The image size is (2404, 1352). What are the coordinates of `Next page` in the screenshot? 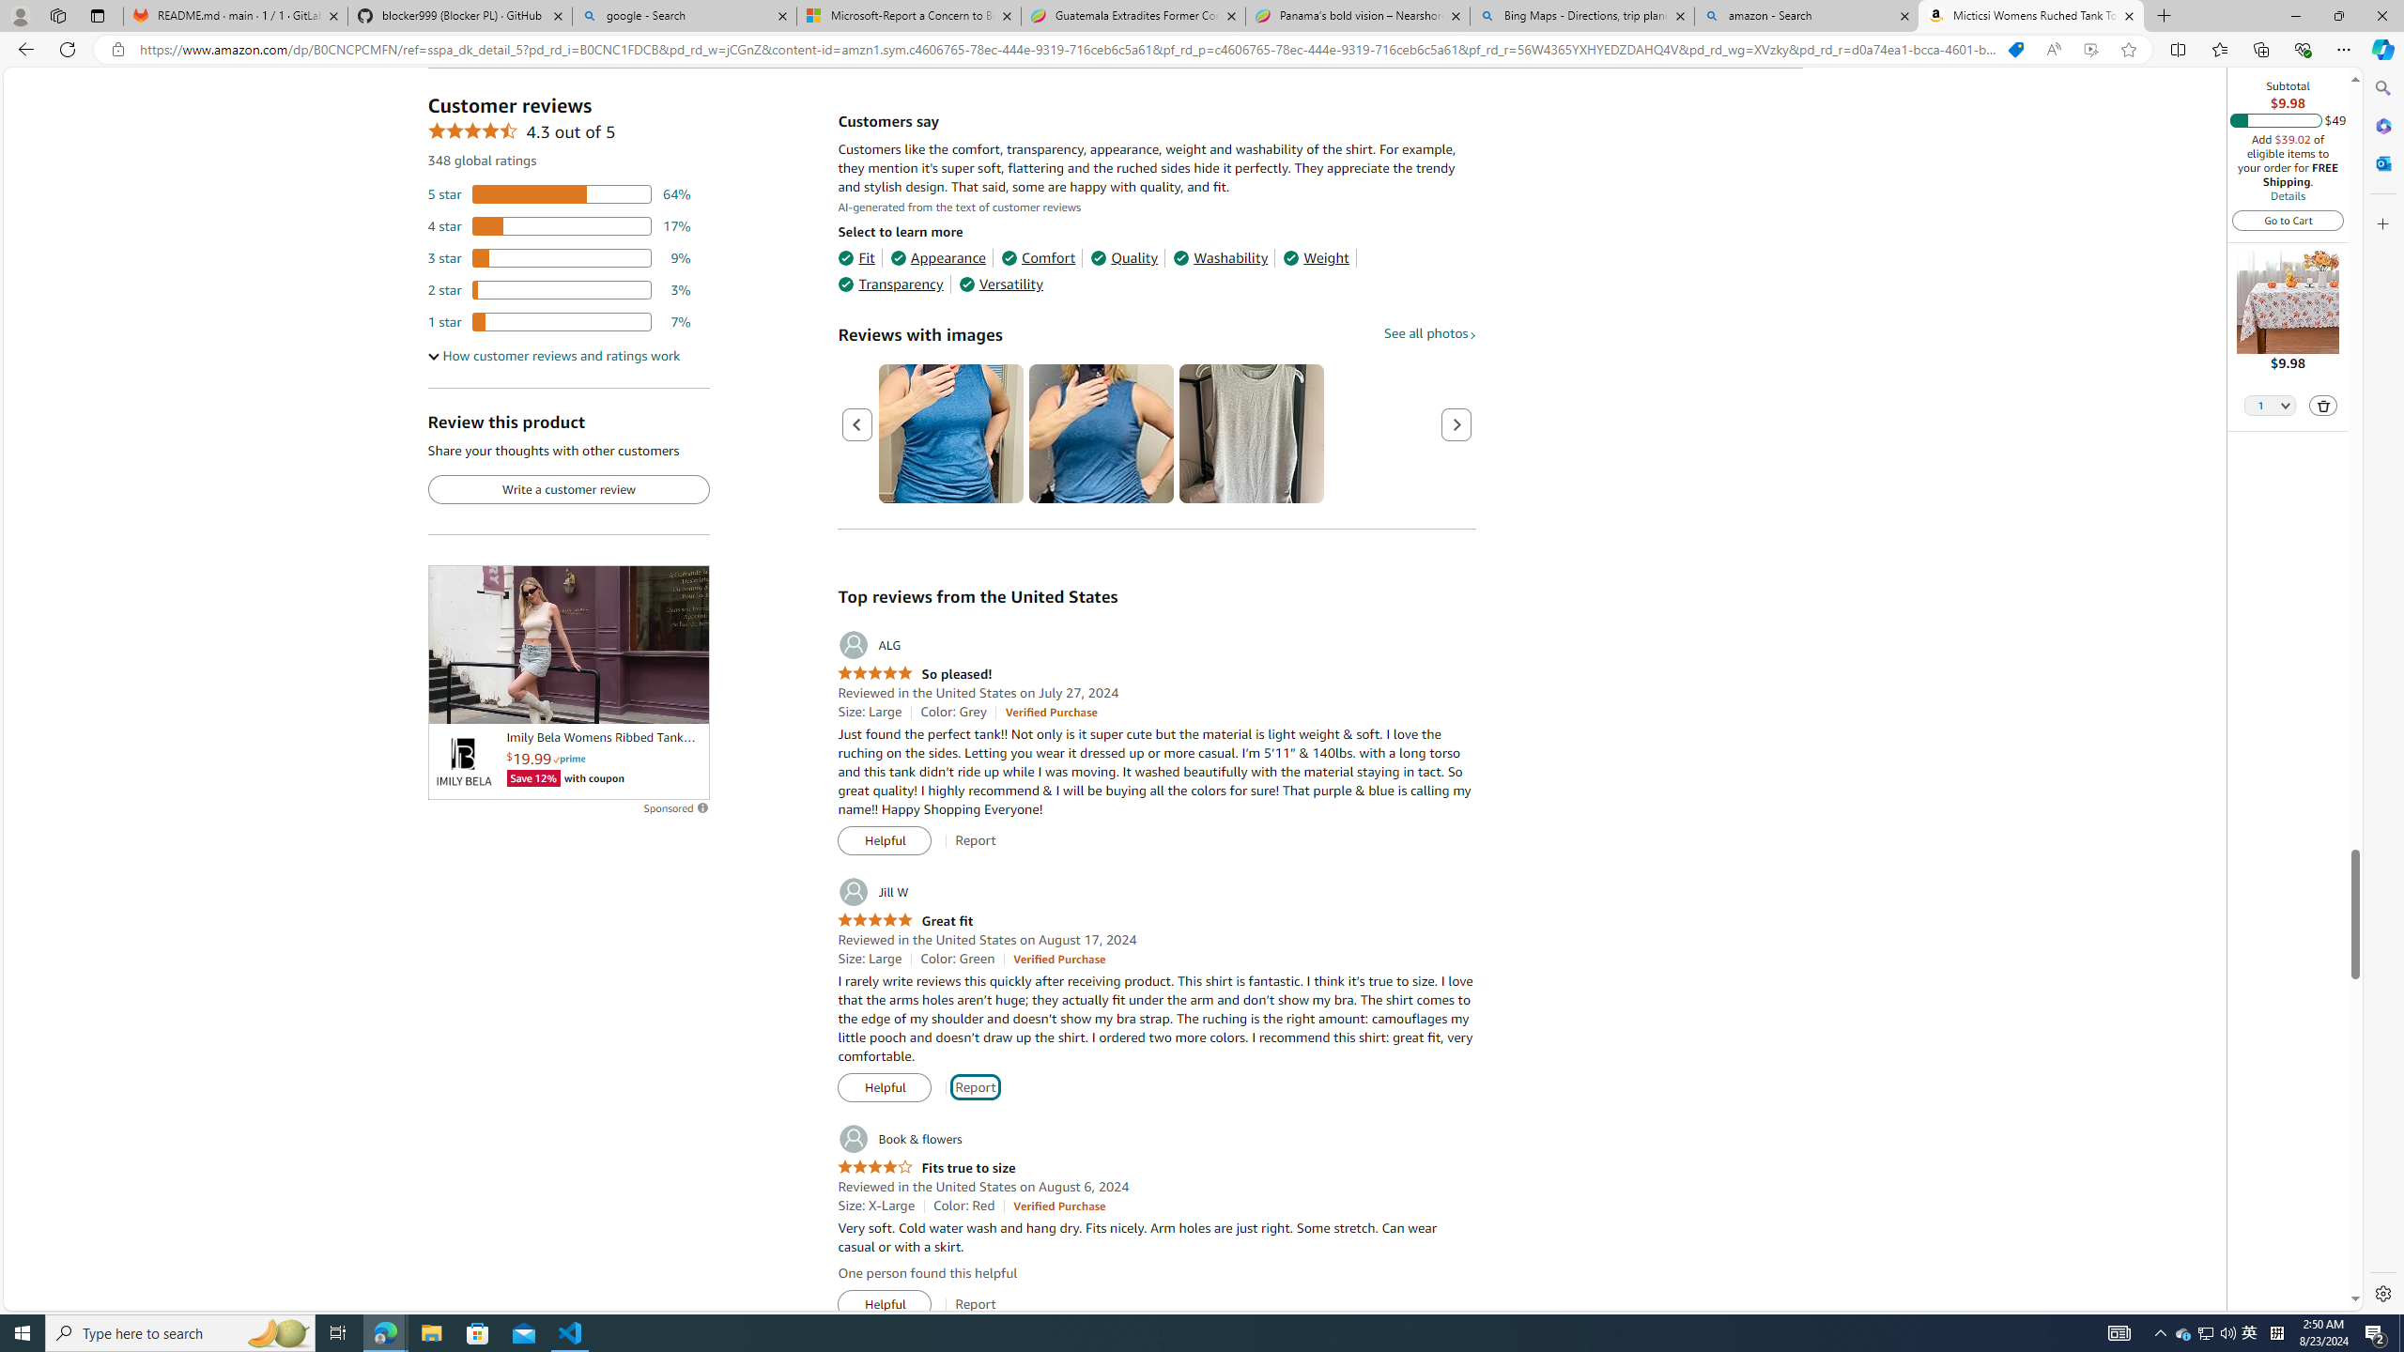 It's located at (1456, 423).